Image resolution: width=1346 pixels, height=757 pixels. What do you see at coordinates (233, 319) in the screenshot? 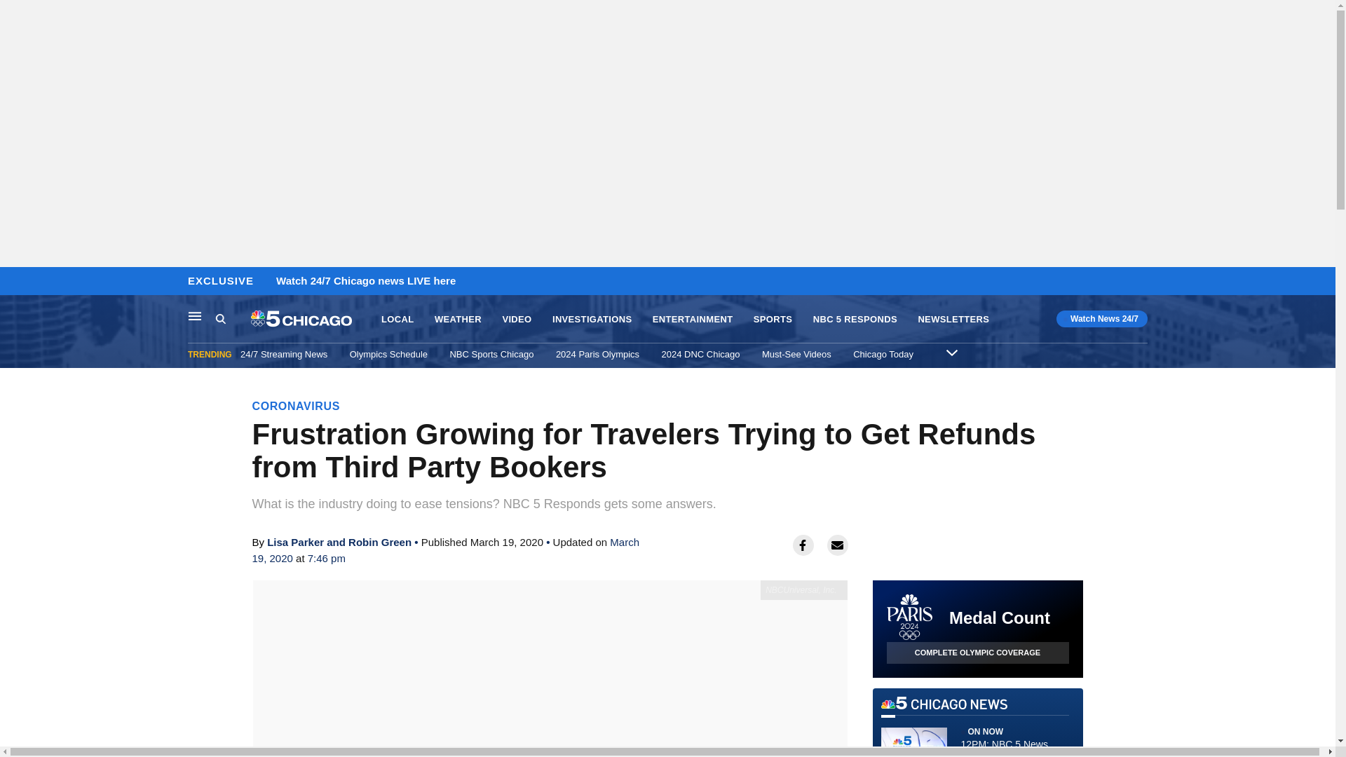
I see `Search` at bounding box center [233, 319].